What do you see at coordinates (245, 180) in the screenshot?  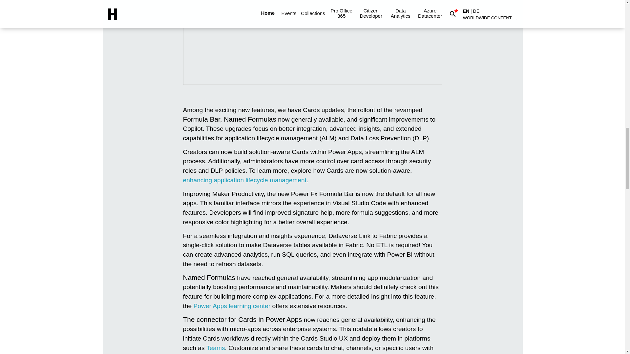 I see `enhancing application lifecycle management` at bounding box center [245, 180].